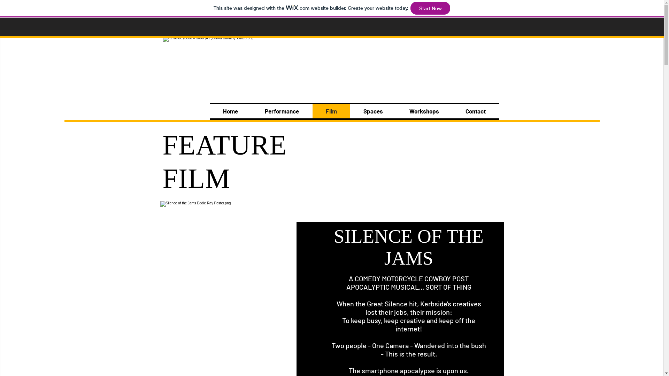 The image size is (669, 376). I want to click on Contact, so click(476, 111).